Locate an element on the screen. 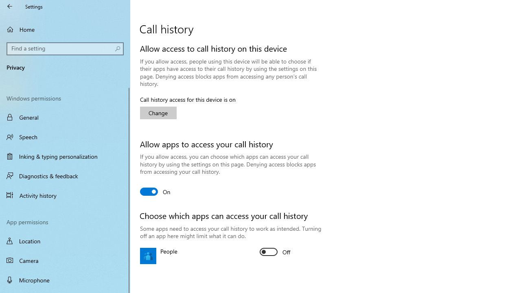 The height and width of the screenshot is (293, 521). General is located at coordinates (65, 117).